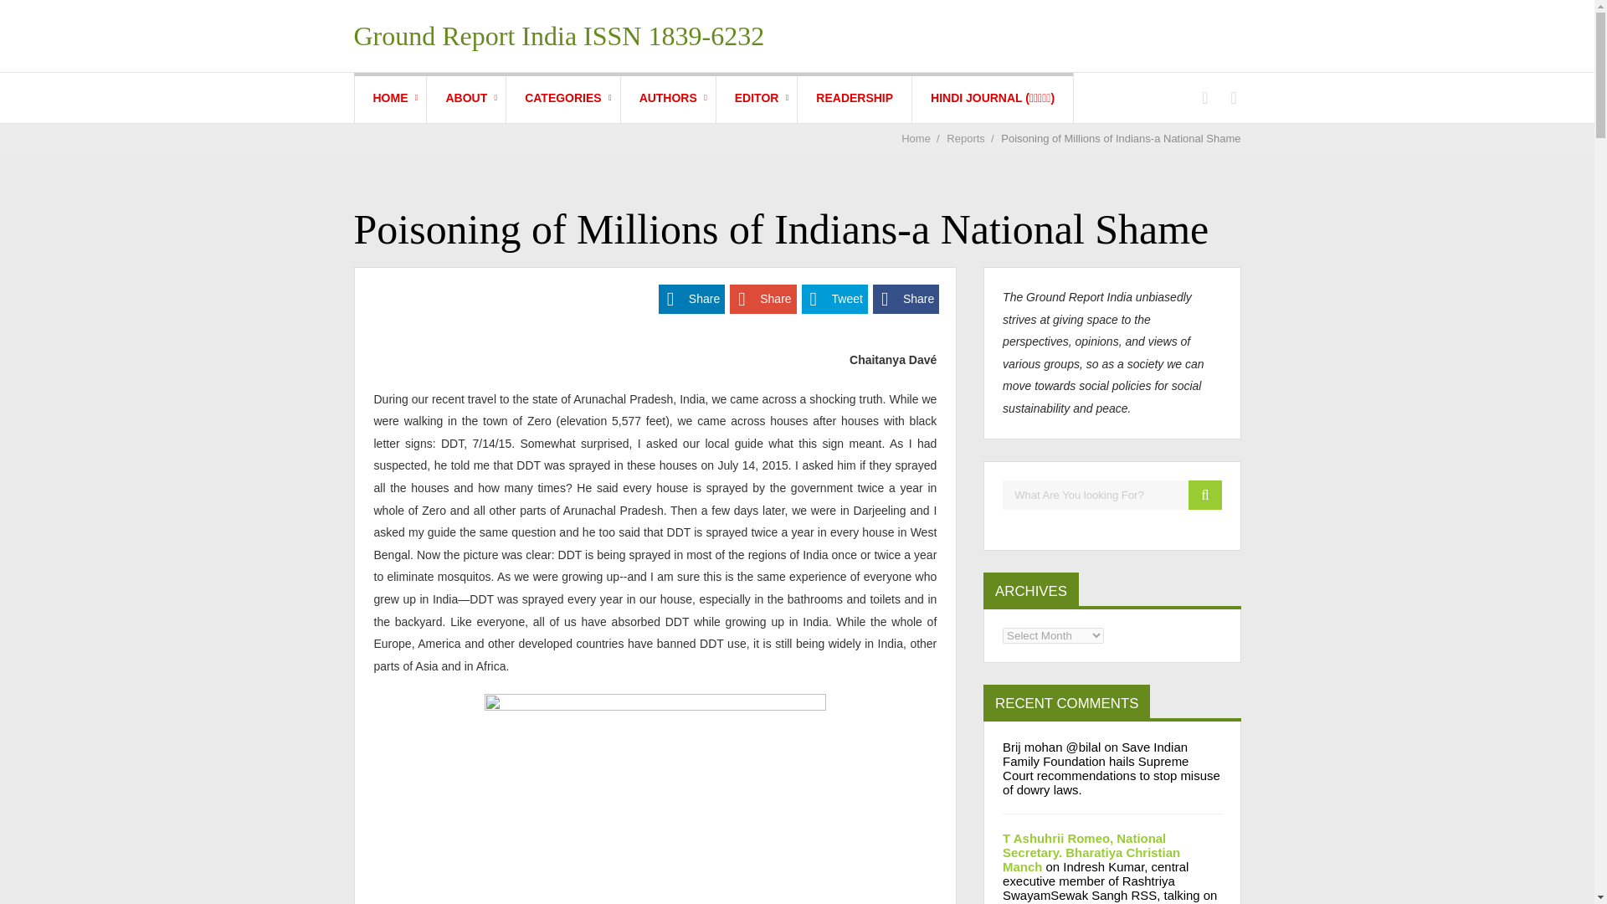 The height and width of the screenshot is (904, 1607). I want to click on Ground Report India ISSN 1839-6232, so click(559, 35).